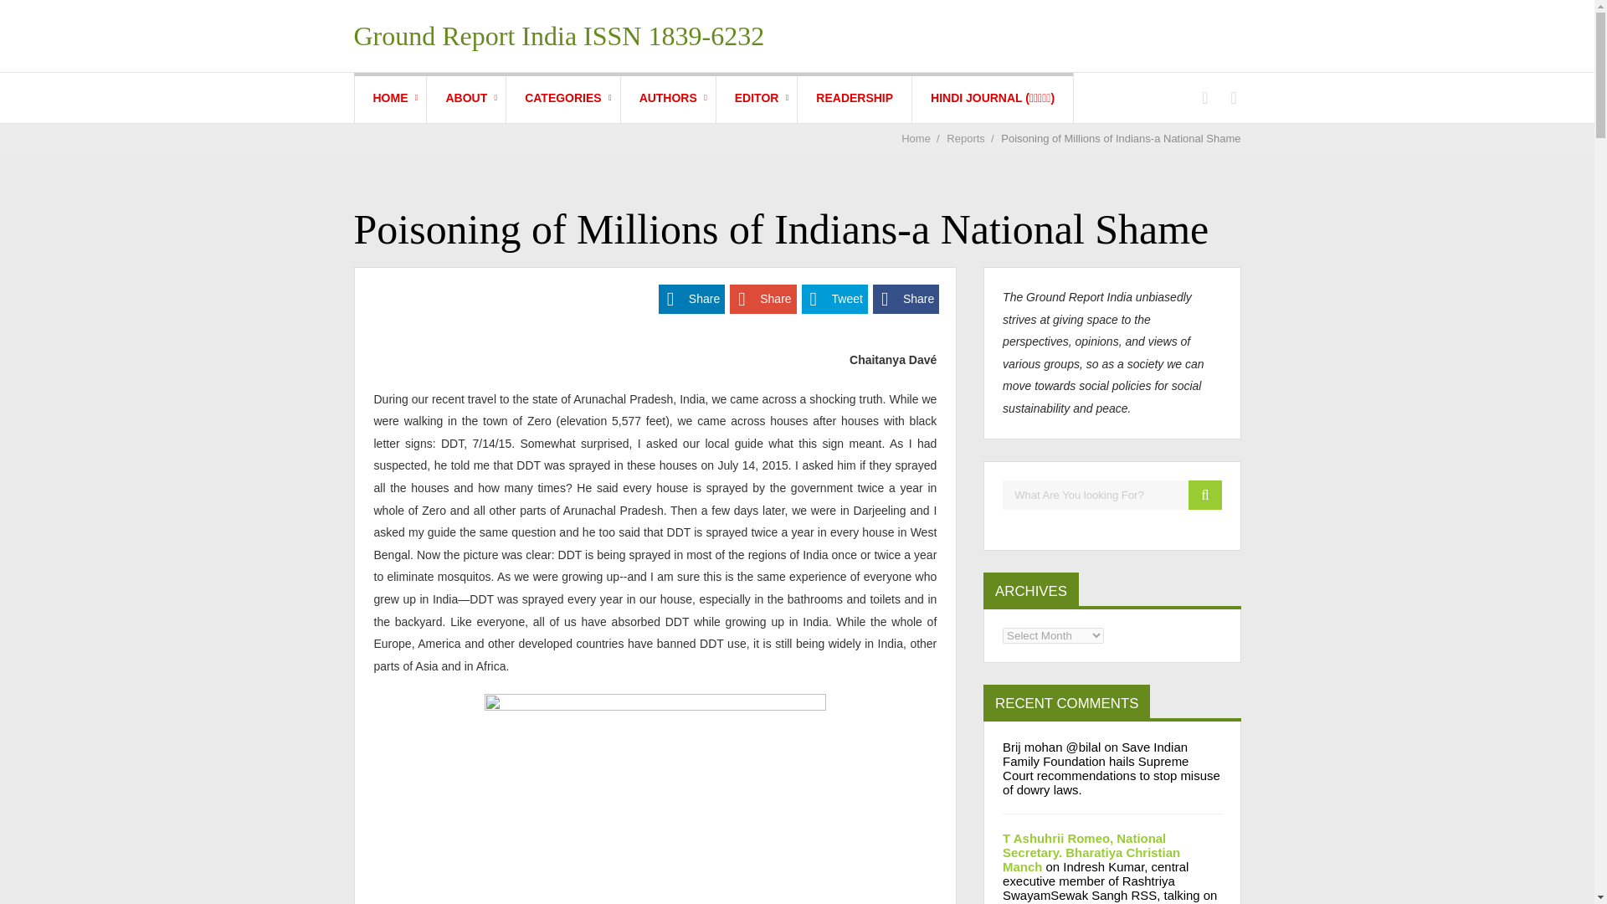 The height and width of the screenshot is (904, 1607). I want to click on Ground Report India ISSN 1839-6232, so click(559, 35).